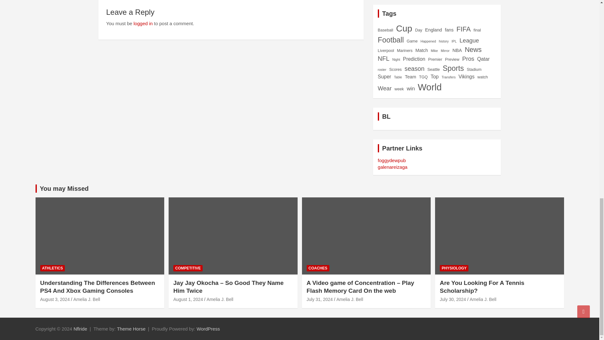 The image size is (604, 340). What do you see at coordinates (385, 30) in the screenshot?
I see `Baseball` at bounding box center [385, 30].